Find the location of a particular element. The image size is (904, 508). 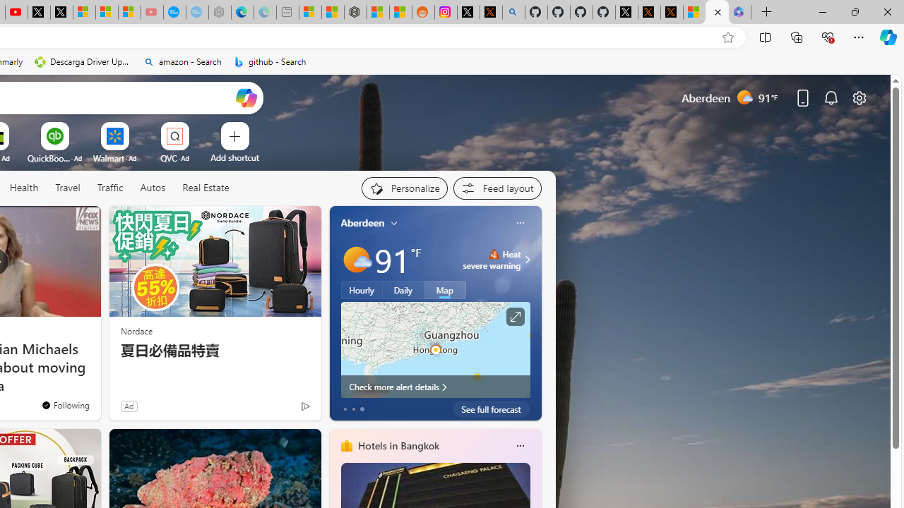

Notifications is located at coordinates (831, 97).